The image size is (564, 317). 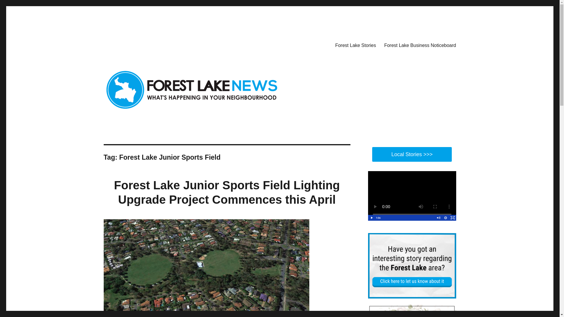 What do you see at coordinates (355, 45) in the screenshot?
I see `Forest Lake Stories` at bounding box center [355, 45].